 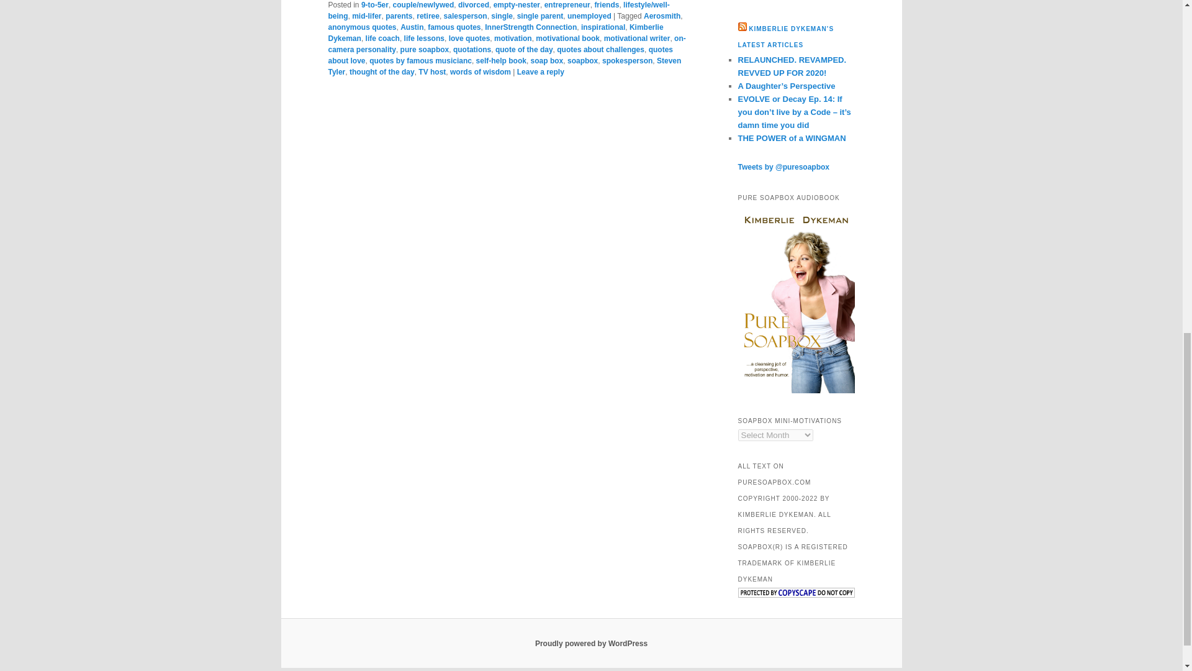 I want to click on entrepreneur, so click(x=567, y=5).